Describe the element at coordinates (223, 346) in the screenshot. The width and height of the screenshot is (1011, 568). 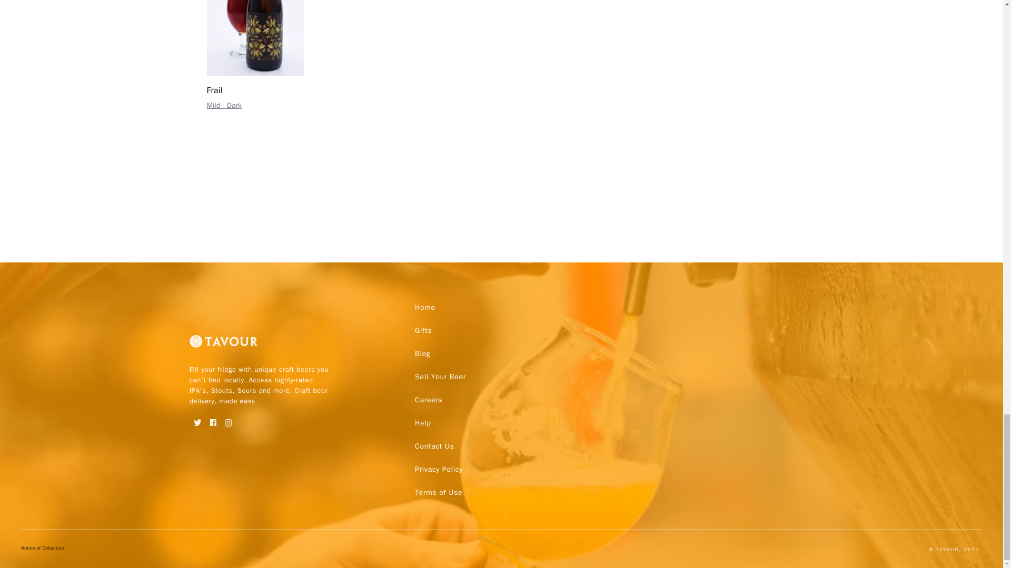
I see `Tavour` at that location.